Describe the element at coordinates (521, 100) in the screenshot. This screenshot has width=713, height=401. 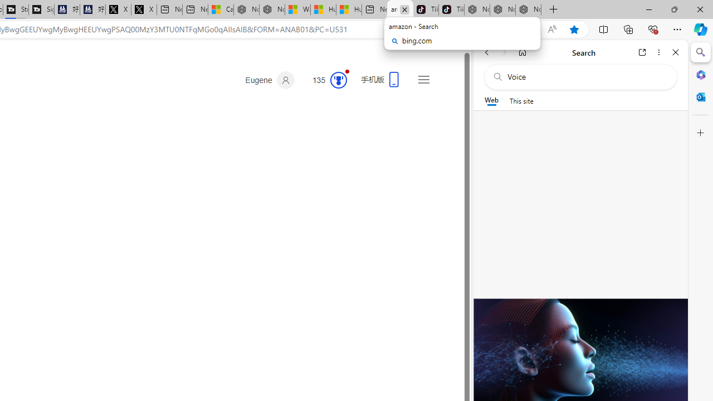
I see `This site scope` at that location.